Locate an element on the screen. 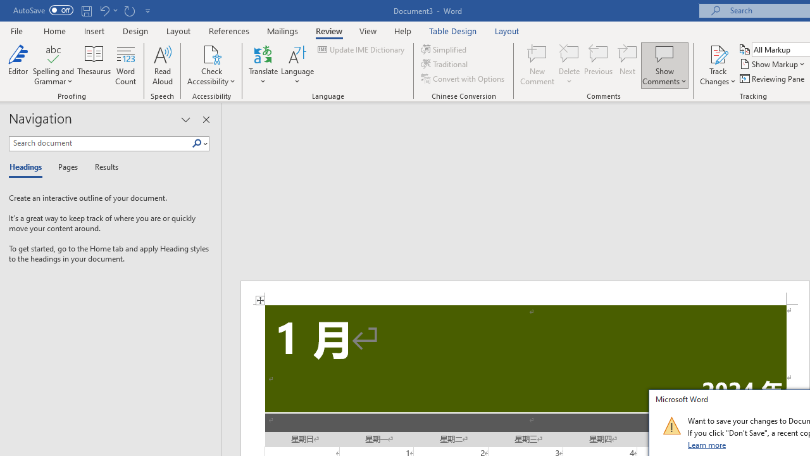 This screenshot has height=456, width=810. Reviewing Pane is located at coordinates (773, 79).